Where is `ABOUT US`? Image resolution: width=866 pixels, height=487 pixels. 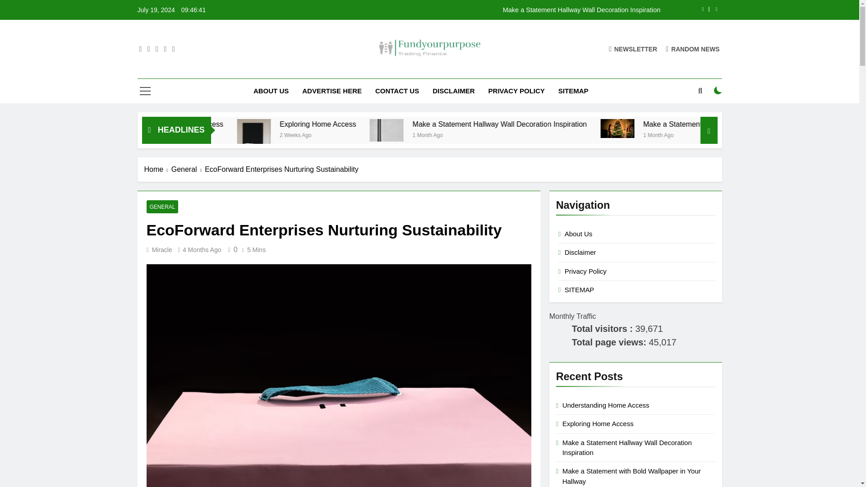 ABOUT US is located at coordinates (271, 91).